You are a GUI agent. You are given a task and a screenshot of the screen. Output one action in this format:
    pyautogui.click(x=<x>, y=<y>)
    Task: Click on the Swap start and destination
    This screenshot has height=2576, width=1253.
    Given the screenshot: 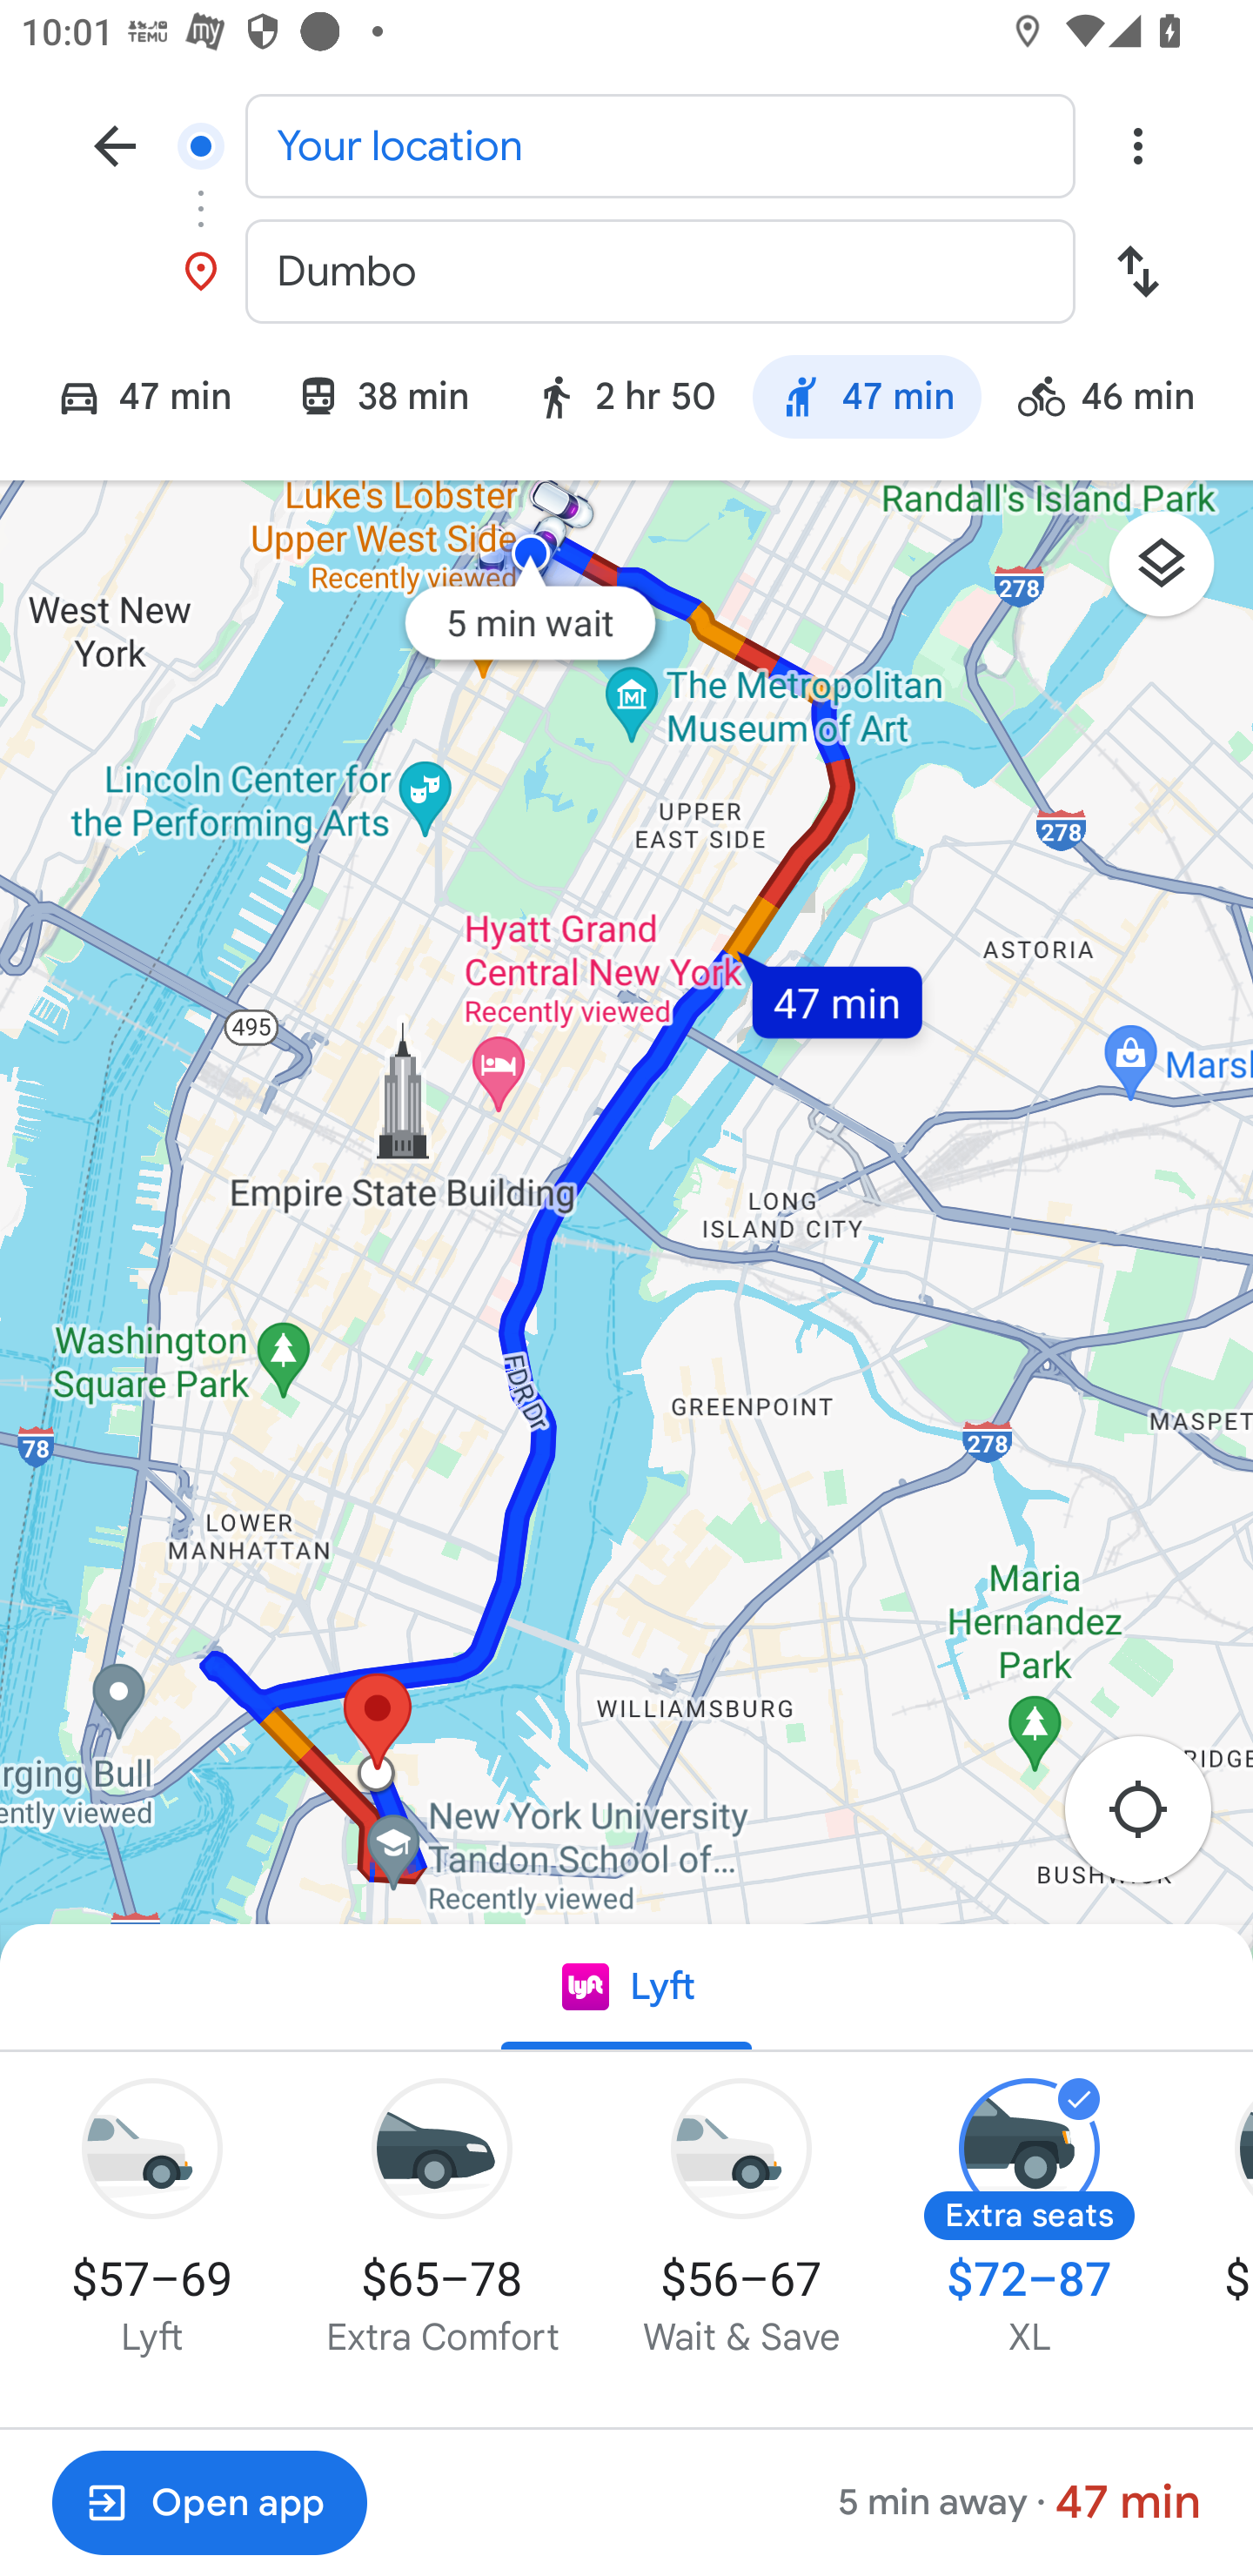 What is the action you would take?
    pyautogui.click(x=1137, y=272)
    